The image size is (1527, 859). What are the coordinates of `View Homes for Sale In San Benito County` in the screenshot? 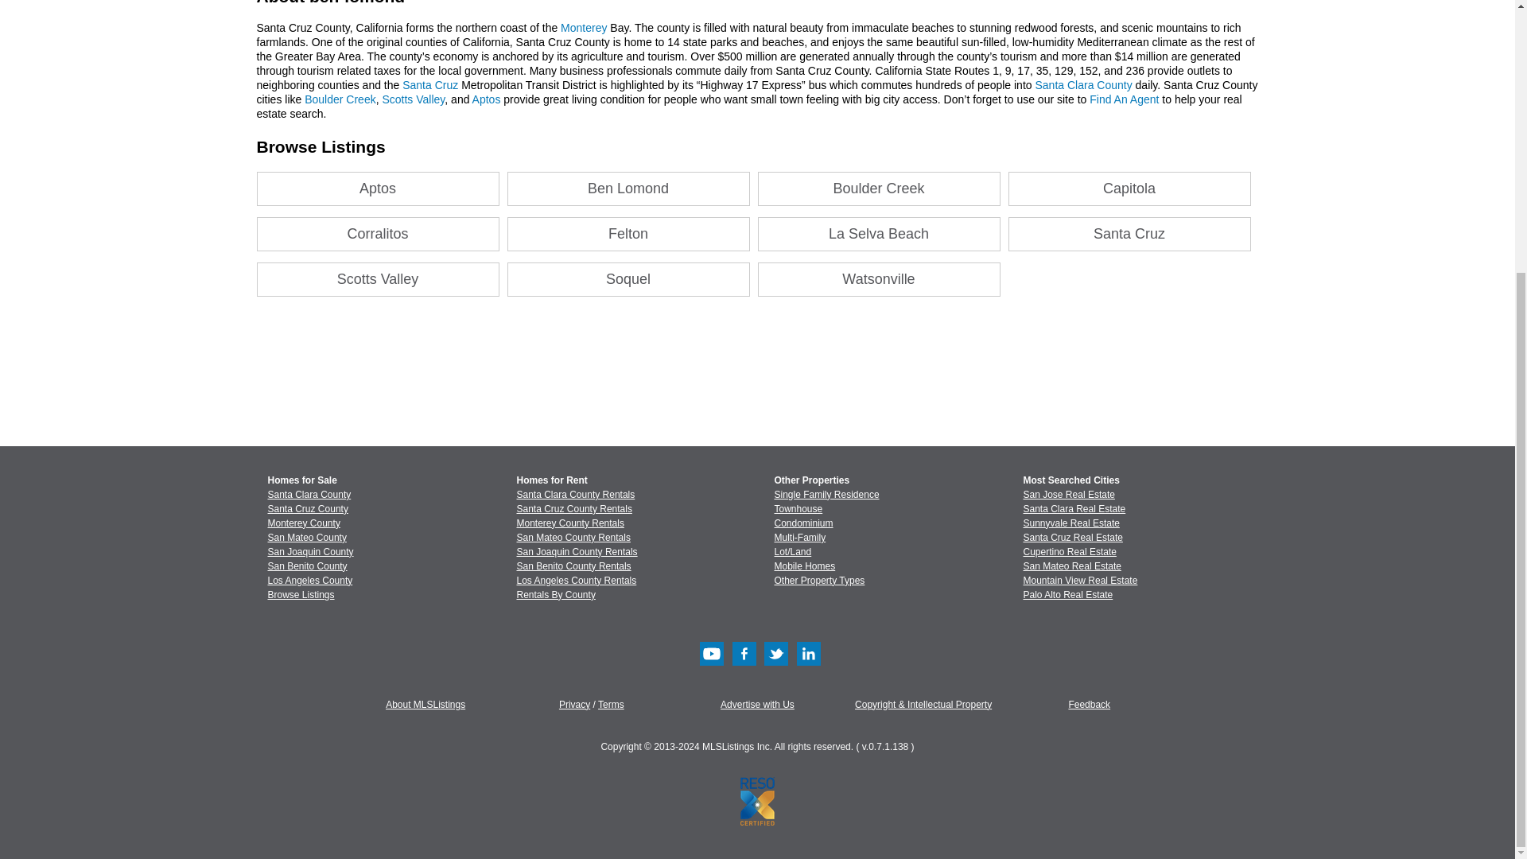 It's located at (307, 566).